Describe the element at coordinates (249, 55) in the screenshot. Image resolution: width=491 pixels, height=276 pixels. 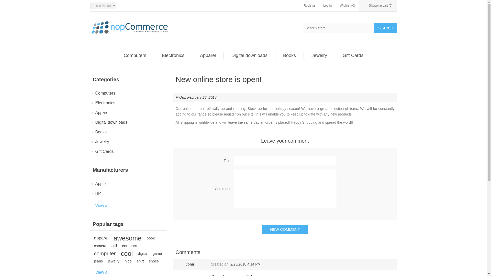
I see `Digital downloads` at that location.